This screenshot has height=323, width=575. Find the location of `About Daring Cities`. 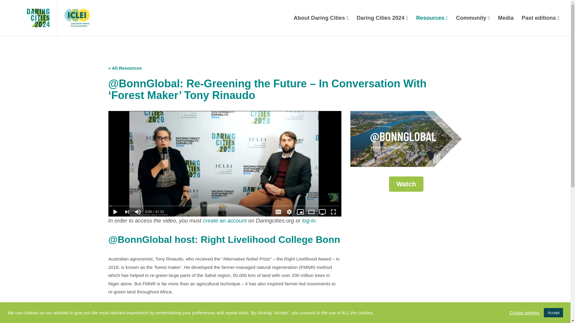

About Daring Cities is located at coordinates (321, 18).